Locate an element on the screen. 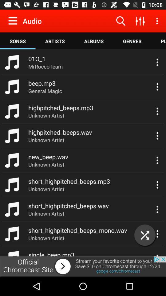 Image resolution: width=166 pixels, height=296 pixels. close selected page is located at coordinates (145, 235).